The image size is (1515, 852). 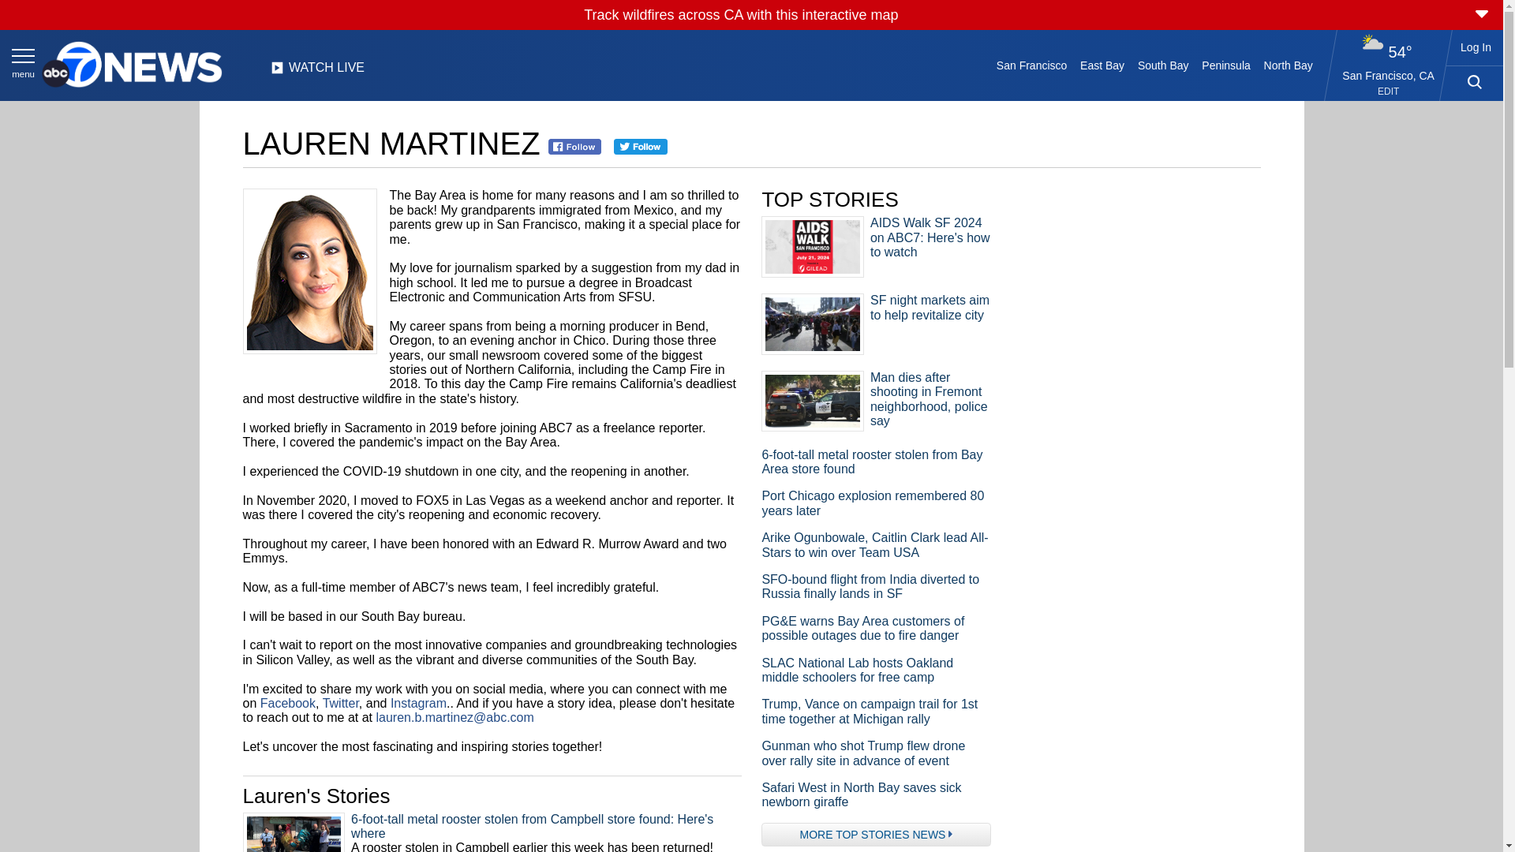 I want to click on South Bay, so click(x=1163, y=65).